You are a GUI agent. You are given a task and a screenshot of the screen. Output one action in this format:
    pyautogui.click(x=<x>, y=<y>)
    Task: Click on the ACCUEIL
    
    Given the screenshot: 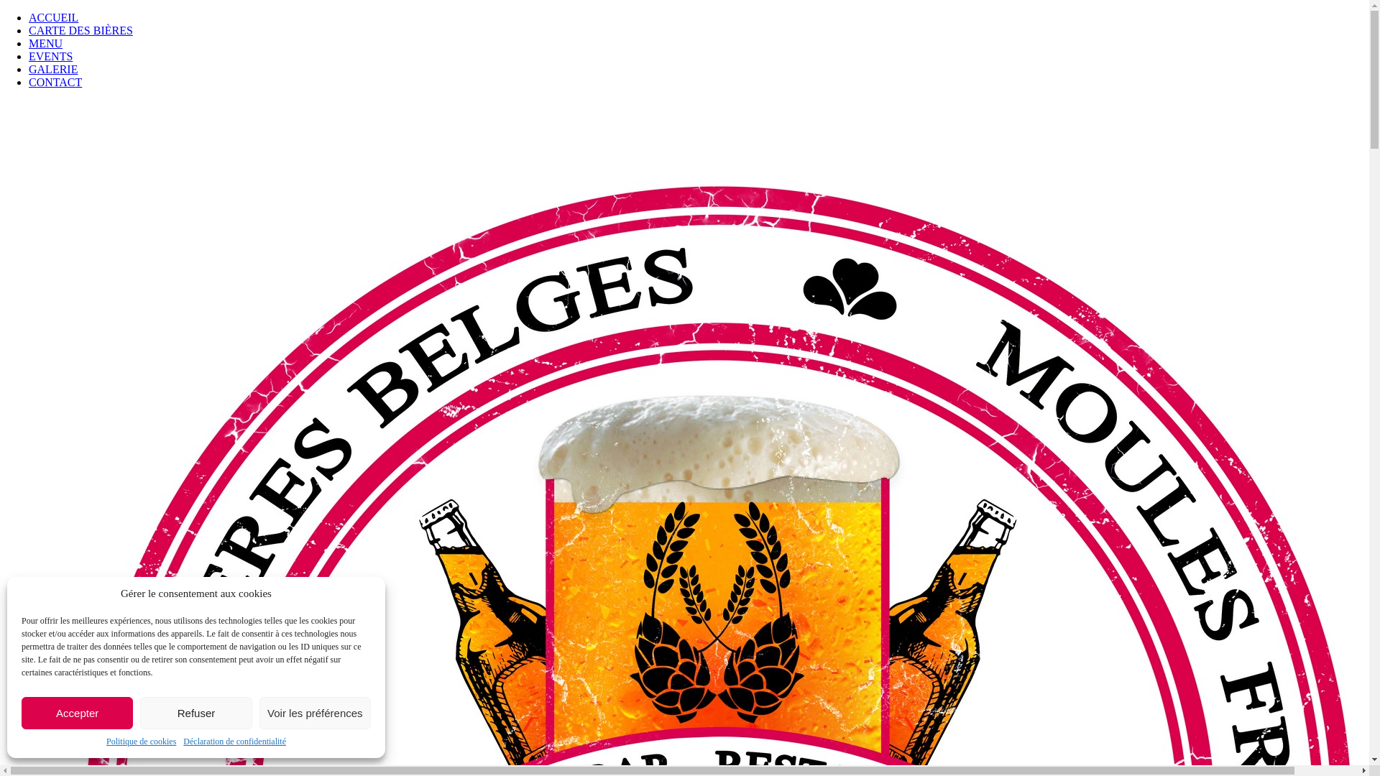 What is the action you would take?
    pyautogui.click(x=53, y=17)
    